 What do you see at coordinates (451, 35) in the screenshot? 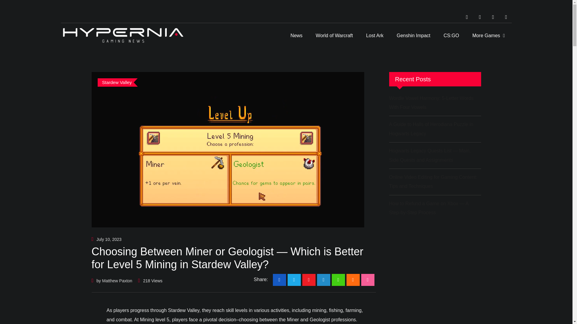
I see `CS:GO` at bounding box center [451, 35].